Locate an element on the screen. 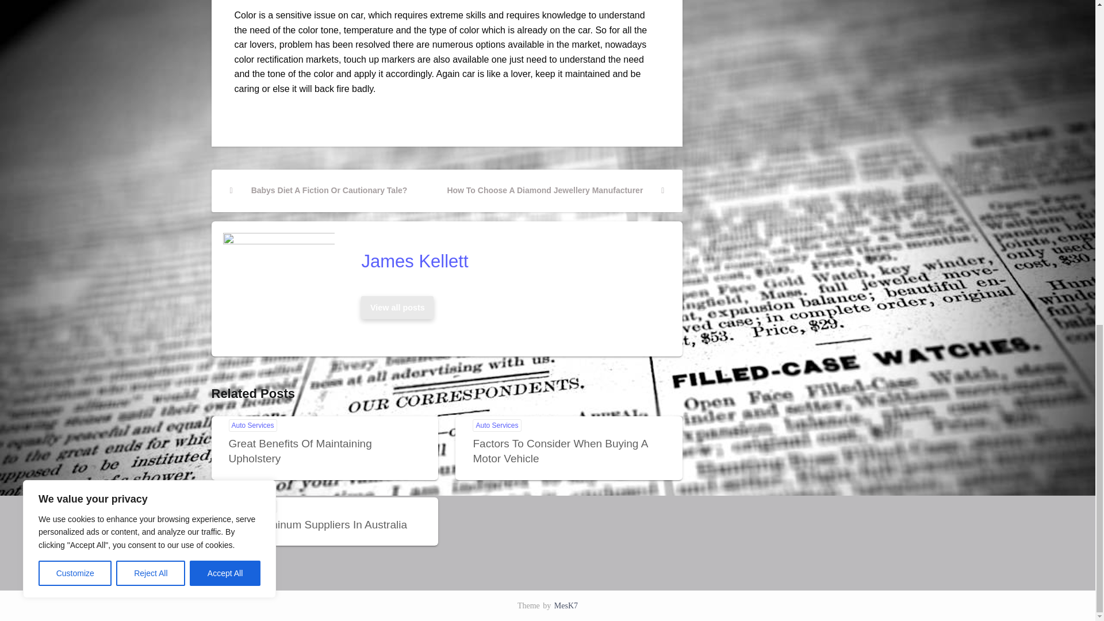 The width and height of the screenshot is (1104, 621). Great Benefits Of Maintaining Upholstery is located at coordinates (397, 308).